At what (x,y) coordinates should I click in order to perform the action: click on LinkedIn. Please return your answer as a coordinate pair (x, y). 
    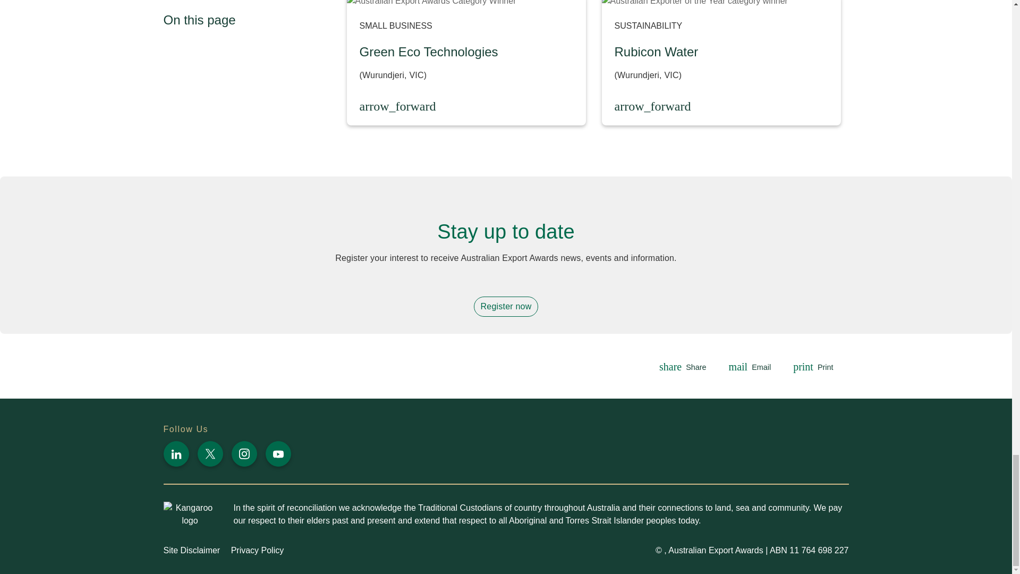
    Looking at the image, I should click on (176, 454).